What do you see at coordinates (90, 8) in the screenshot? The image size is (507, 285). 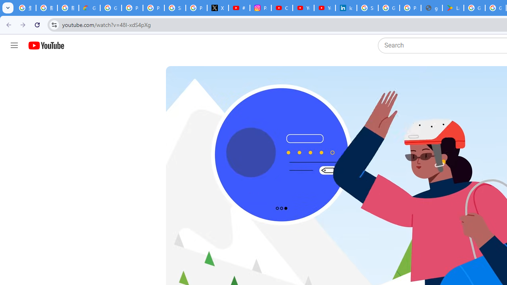 I see `Google Cloud Privacy Notice` at bounding box center [90, 8].